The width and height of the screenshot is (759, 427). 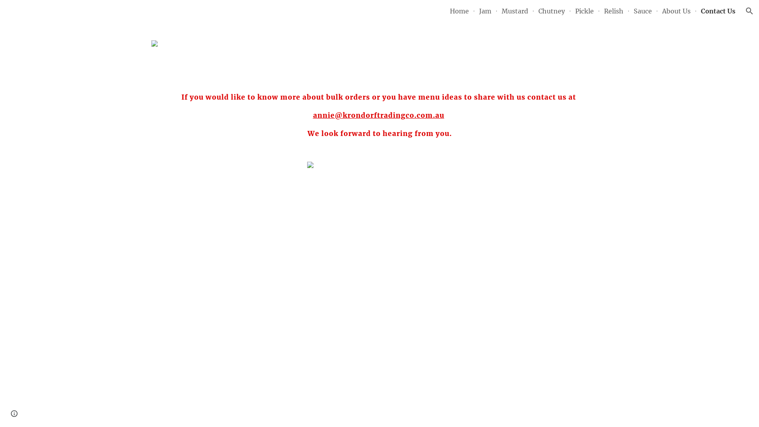 I want to click on Contact Us, so click(x=718, y=11).